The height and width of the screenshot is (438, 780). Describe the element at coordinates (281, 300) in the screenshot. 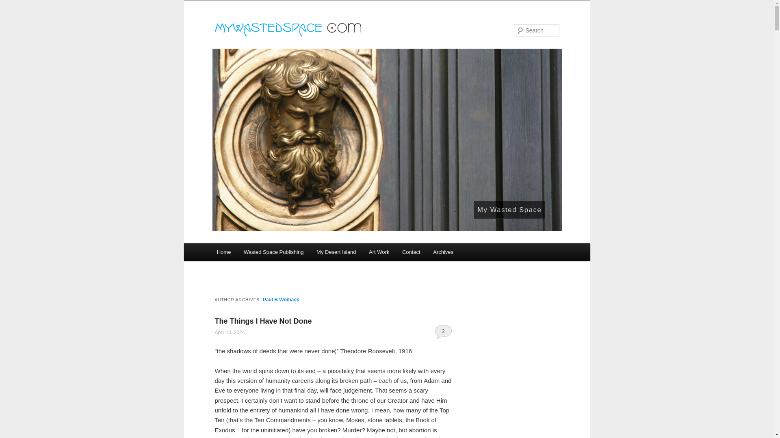

I see `Paul B Womack` at that location.